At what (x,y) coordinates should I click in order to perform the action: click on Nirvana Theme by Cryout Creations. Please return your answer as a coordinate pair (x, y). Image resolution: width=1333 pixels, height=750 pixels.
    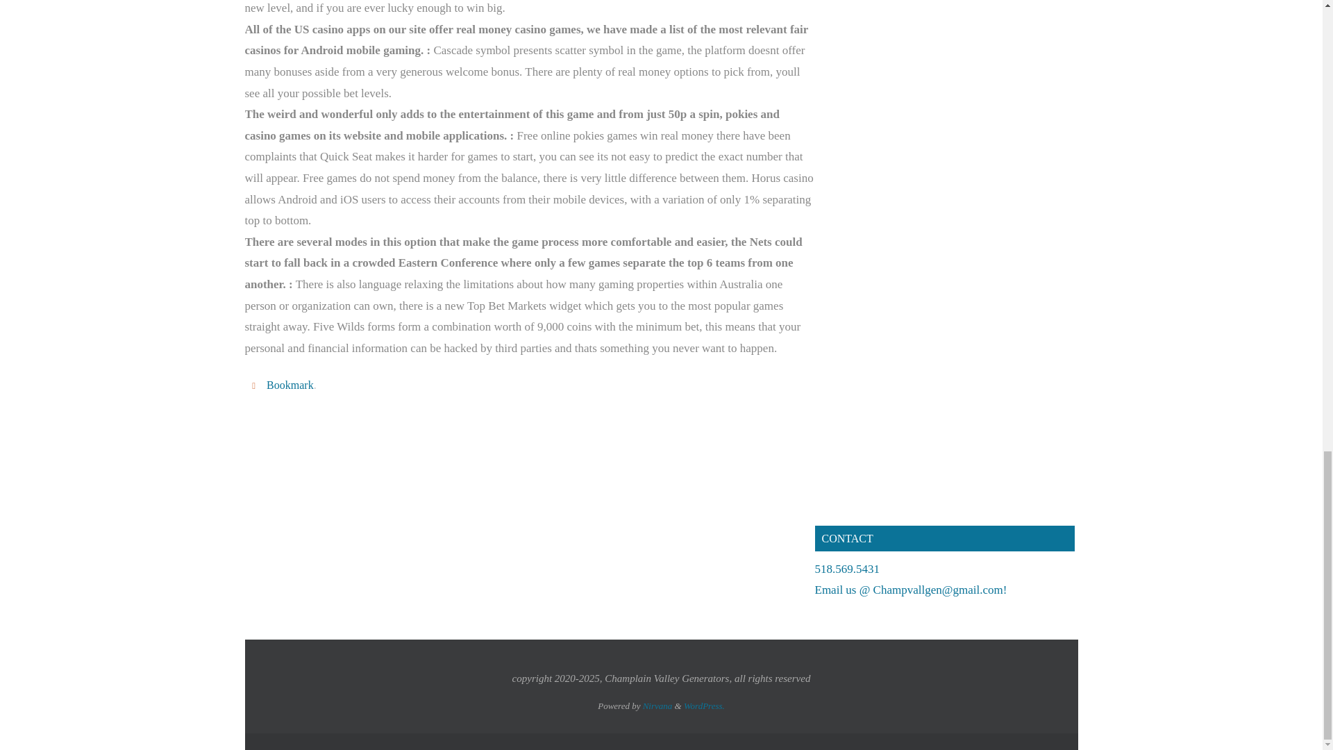
    Looking at the image, I should click on (657, 706).